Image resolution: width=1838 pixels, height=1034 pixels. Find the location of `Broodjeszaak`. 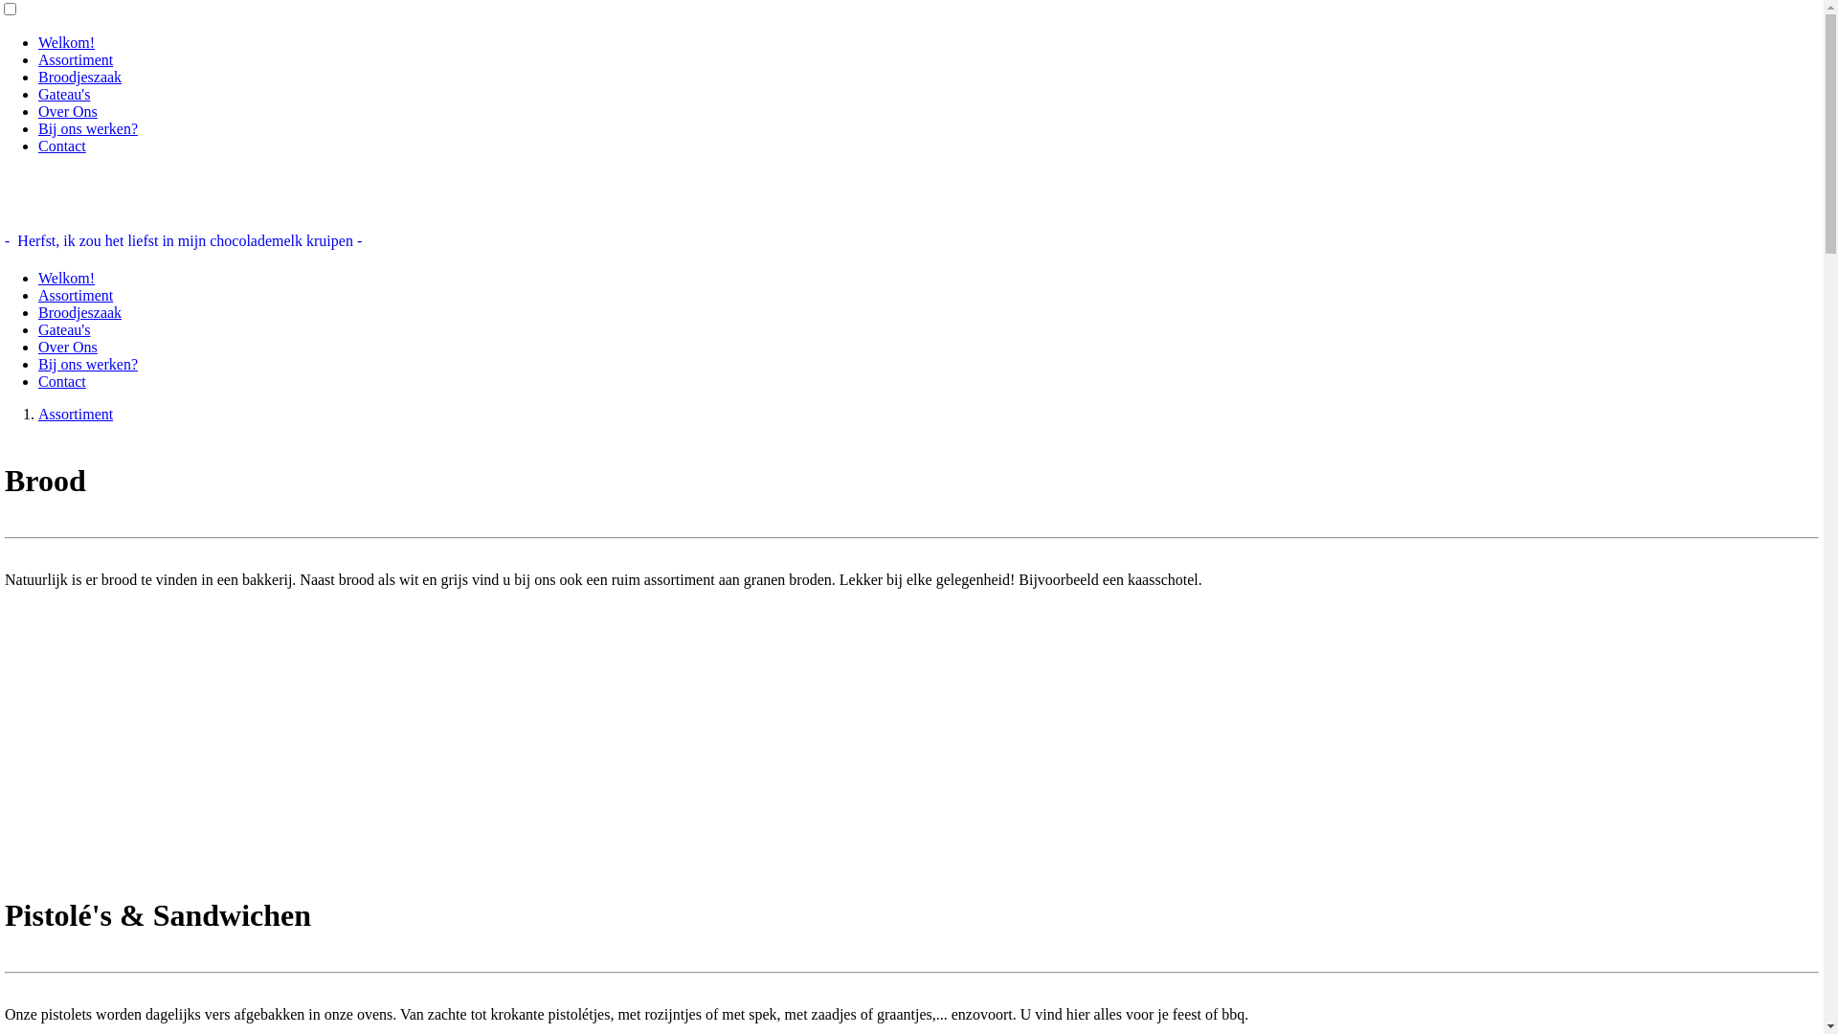

Broodjeszaak is located at coordinates (80, 312).